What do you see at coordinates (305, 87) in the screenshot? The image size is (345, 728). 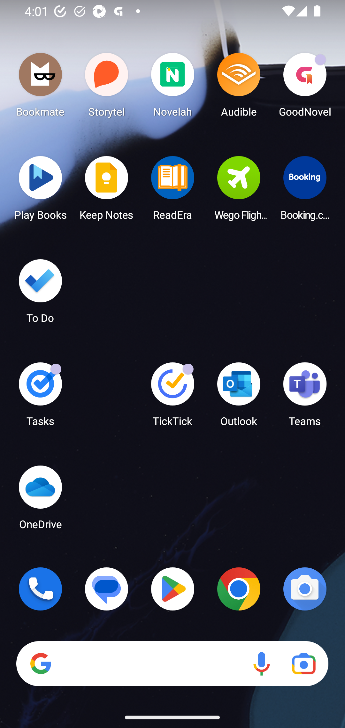 I see `GoodNovel GoodNovel has 1 notification` at bounding box center [305, 87].